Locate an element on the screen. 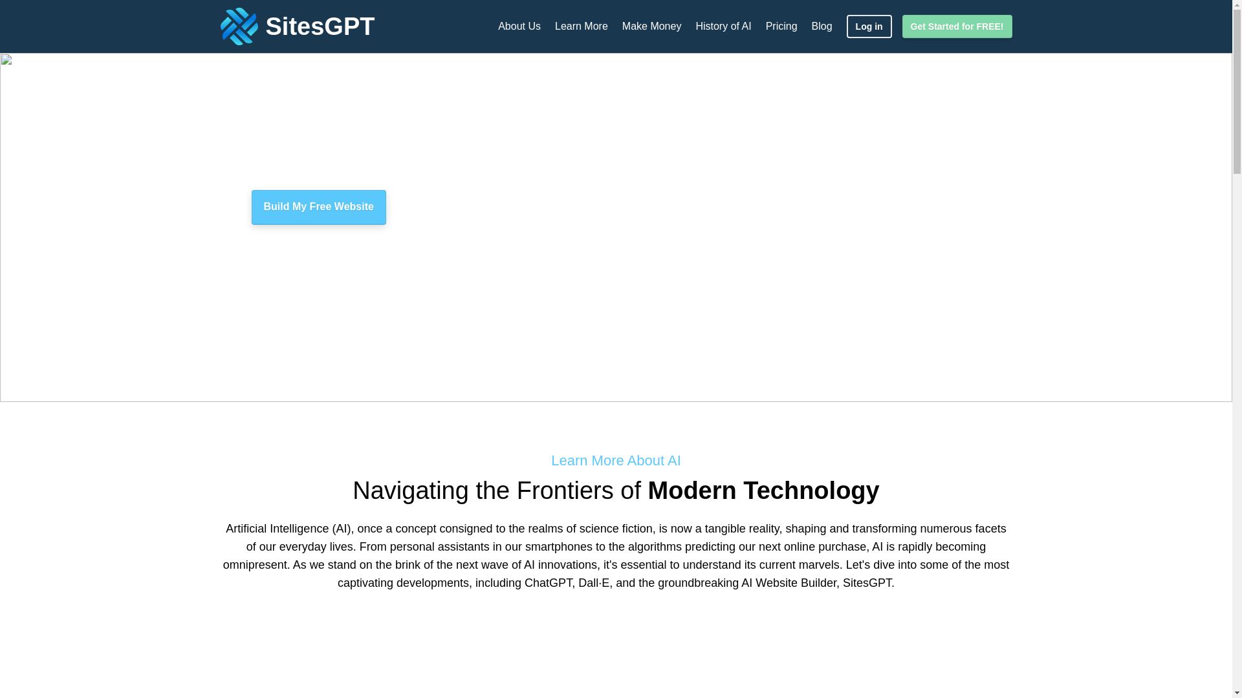 The image size is (1242, 698). About Us is located at coordinates (519, 26).